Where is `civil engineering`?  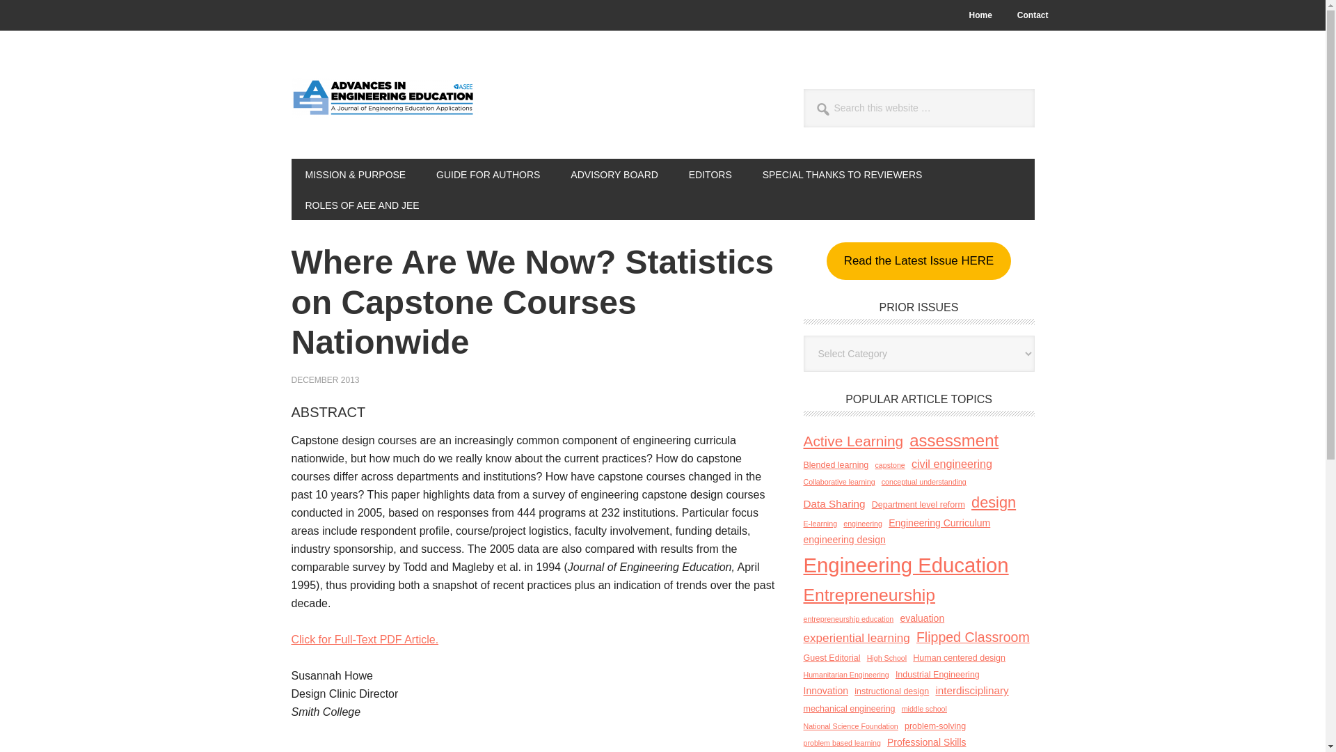
civil engineering is located at coordinates (952, 464).